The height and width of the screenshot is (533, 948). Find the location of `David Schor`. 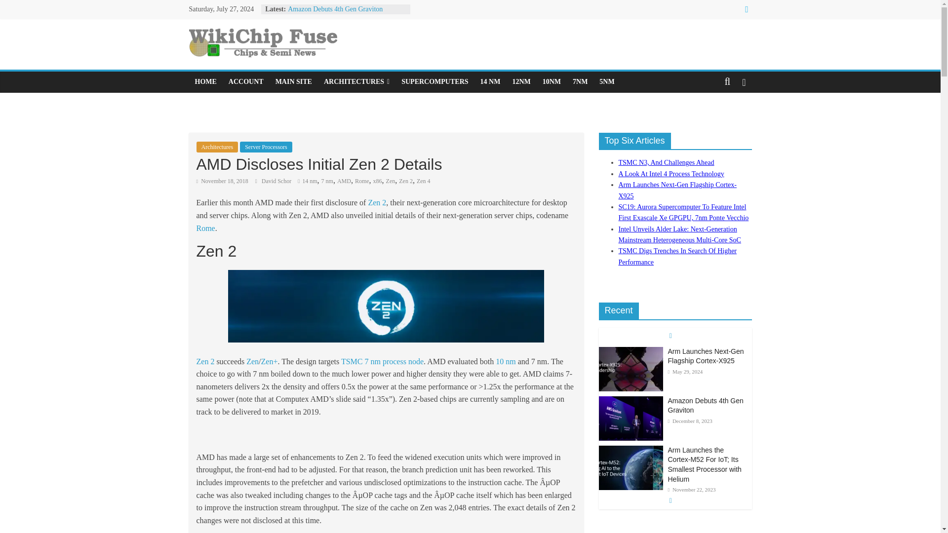

David Schor is located at coordinates (277, 181).